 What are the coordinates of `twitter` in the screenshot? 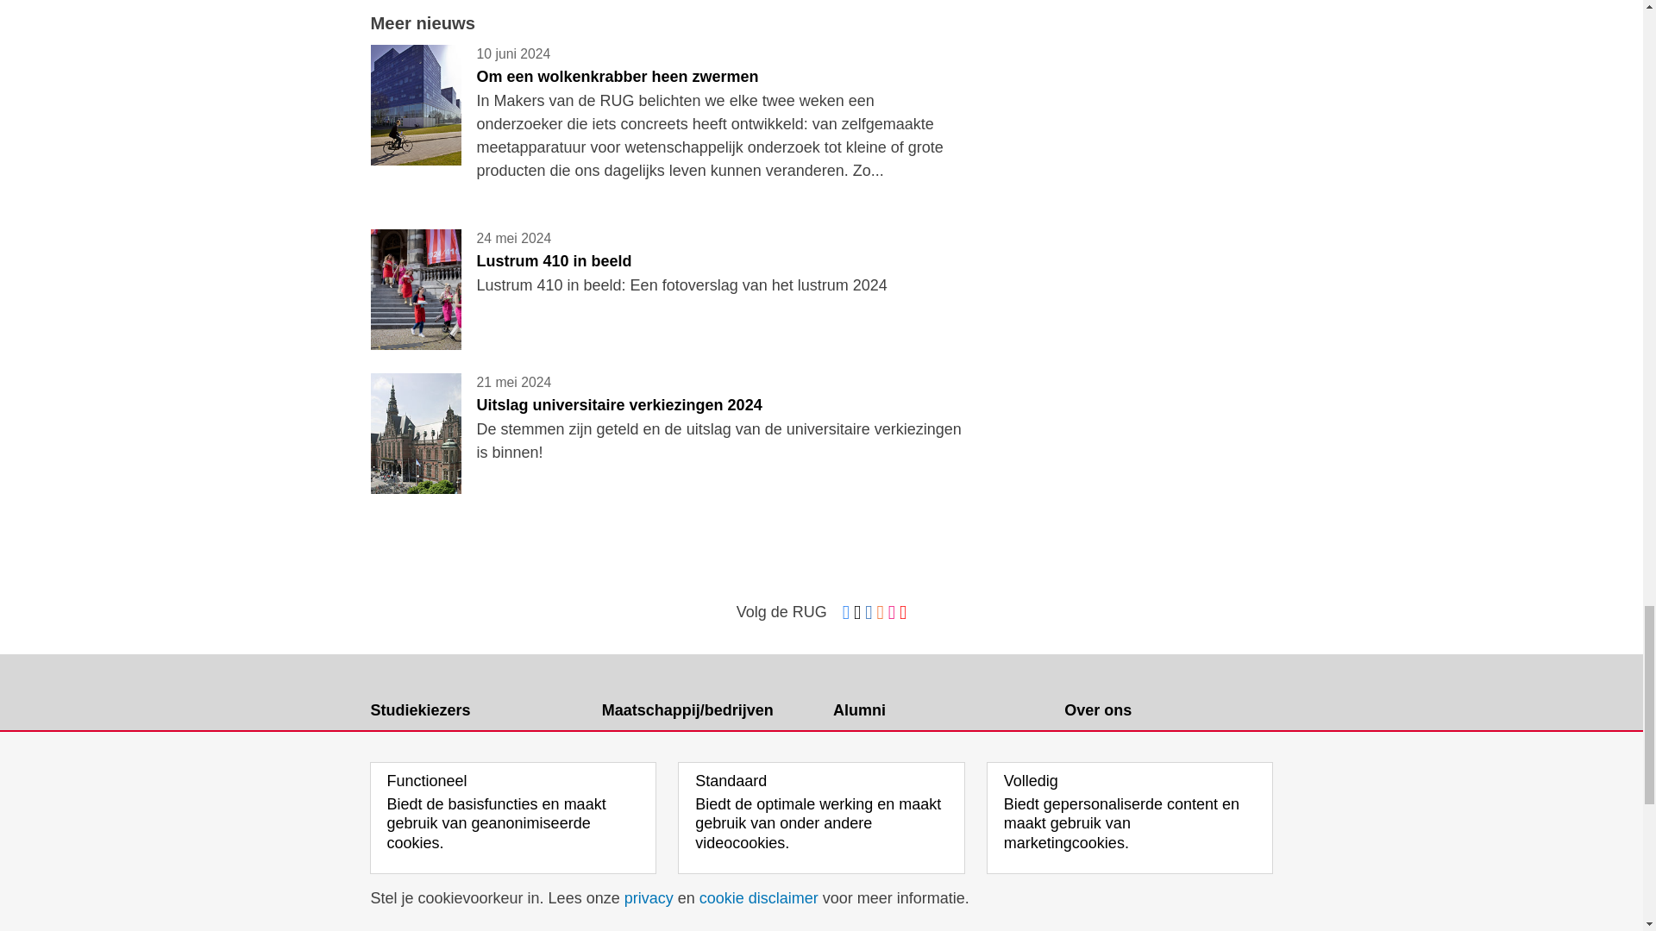 It's located at (857, 612).